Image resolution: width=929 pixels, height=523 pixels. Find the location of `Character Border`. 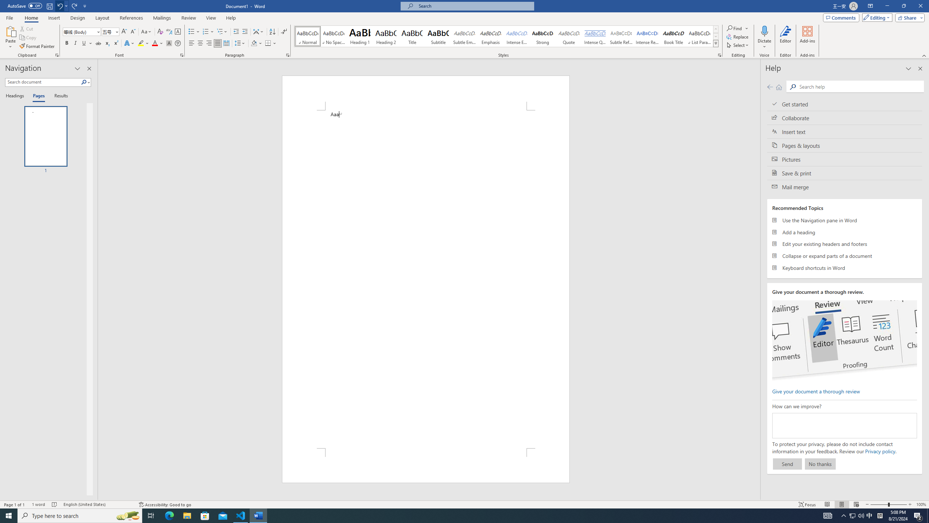

Character Border is located at coordinates (178, 32).